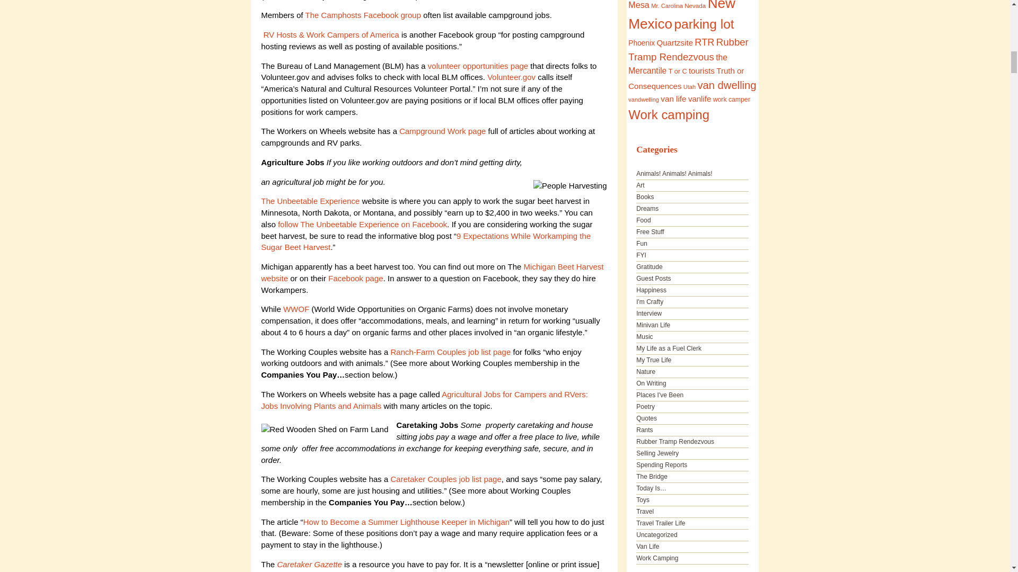 This screenshot has height=572, width=1018. I want to click on The Camphosts Facebook group, so click(363, 15).